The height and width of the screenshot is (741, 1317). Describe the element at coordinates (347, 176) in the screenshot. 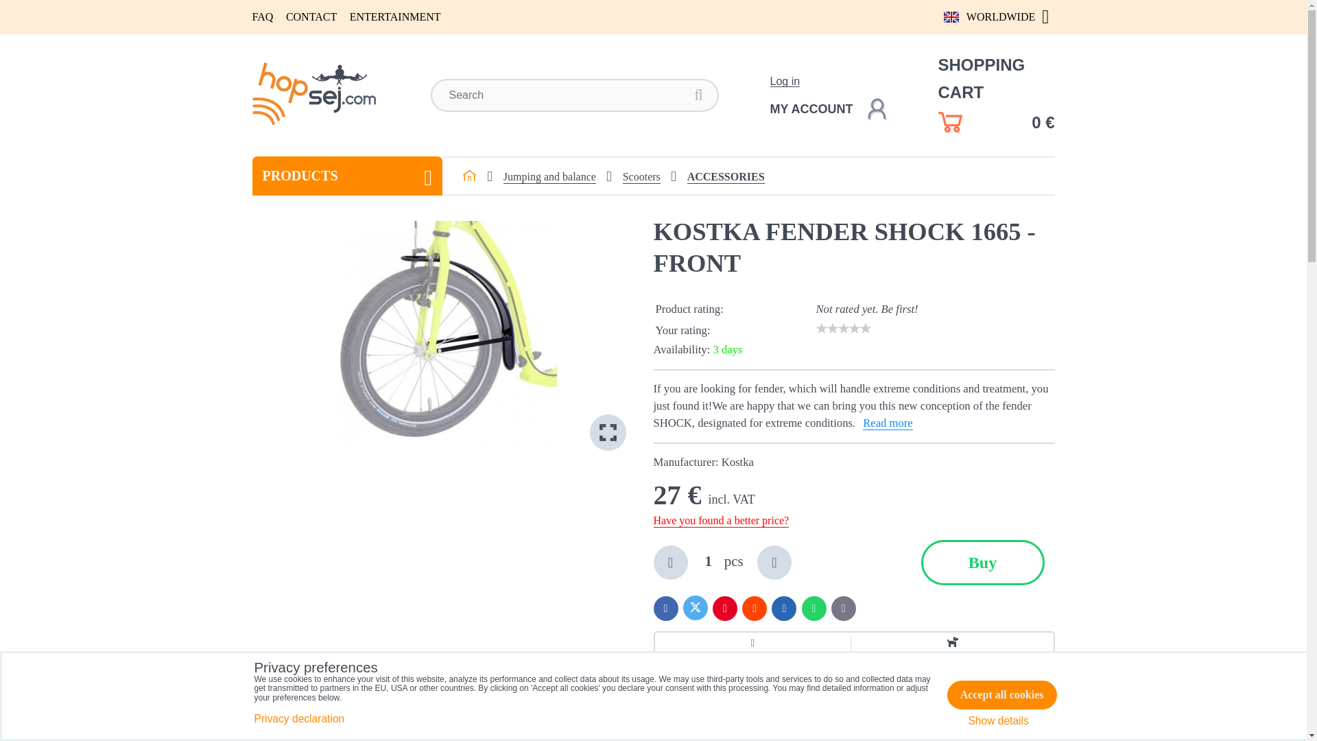

I see `PRODUCTS` at that location.